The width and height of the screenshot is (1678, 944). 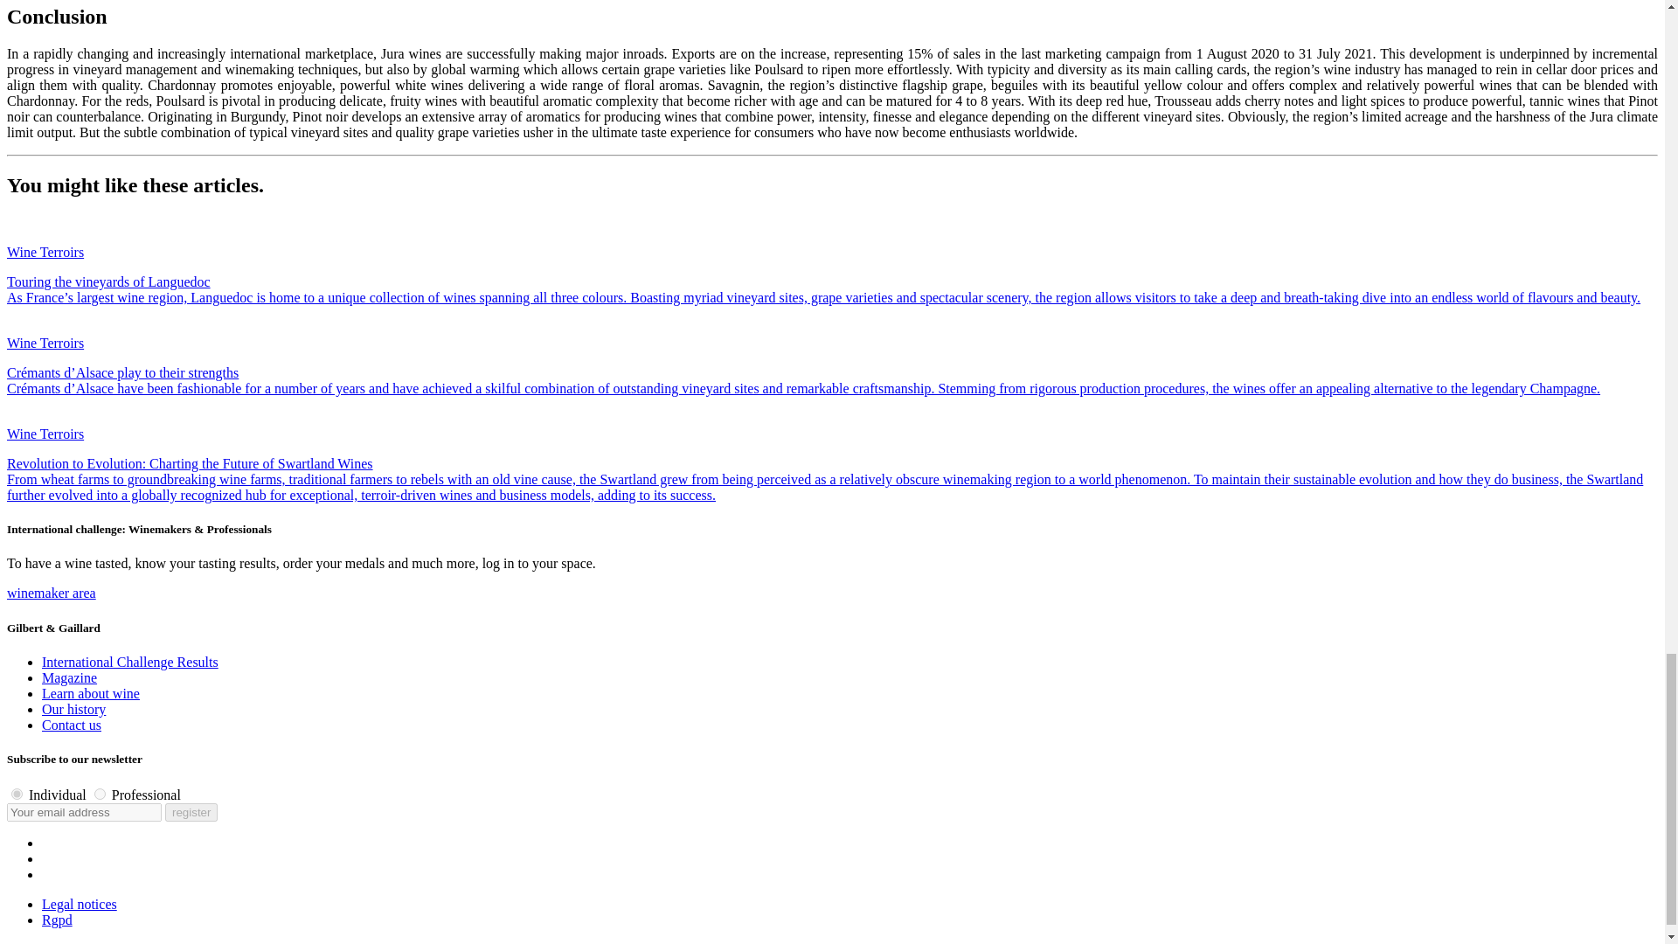 What do you see at coordinates (17, 794) in the screenshot?
I see `individual` at bounding box center [17, 794].